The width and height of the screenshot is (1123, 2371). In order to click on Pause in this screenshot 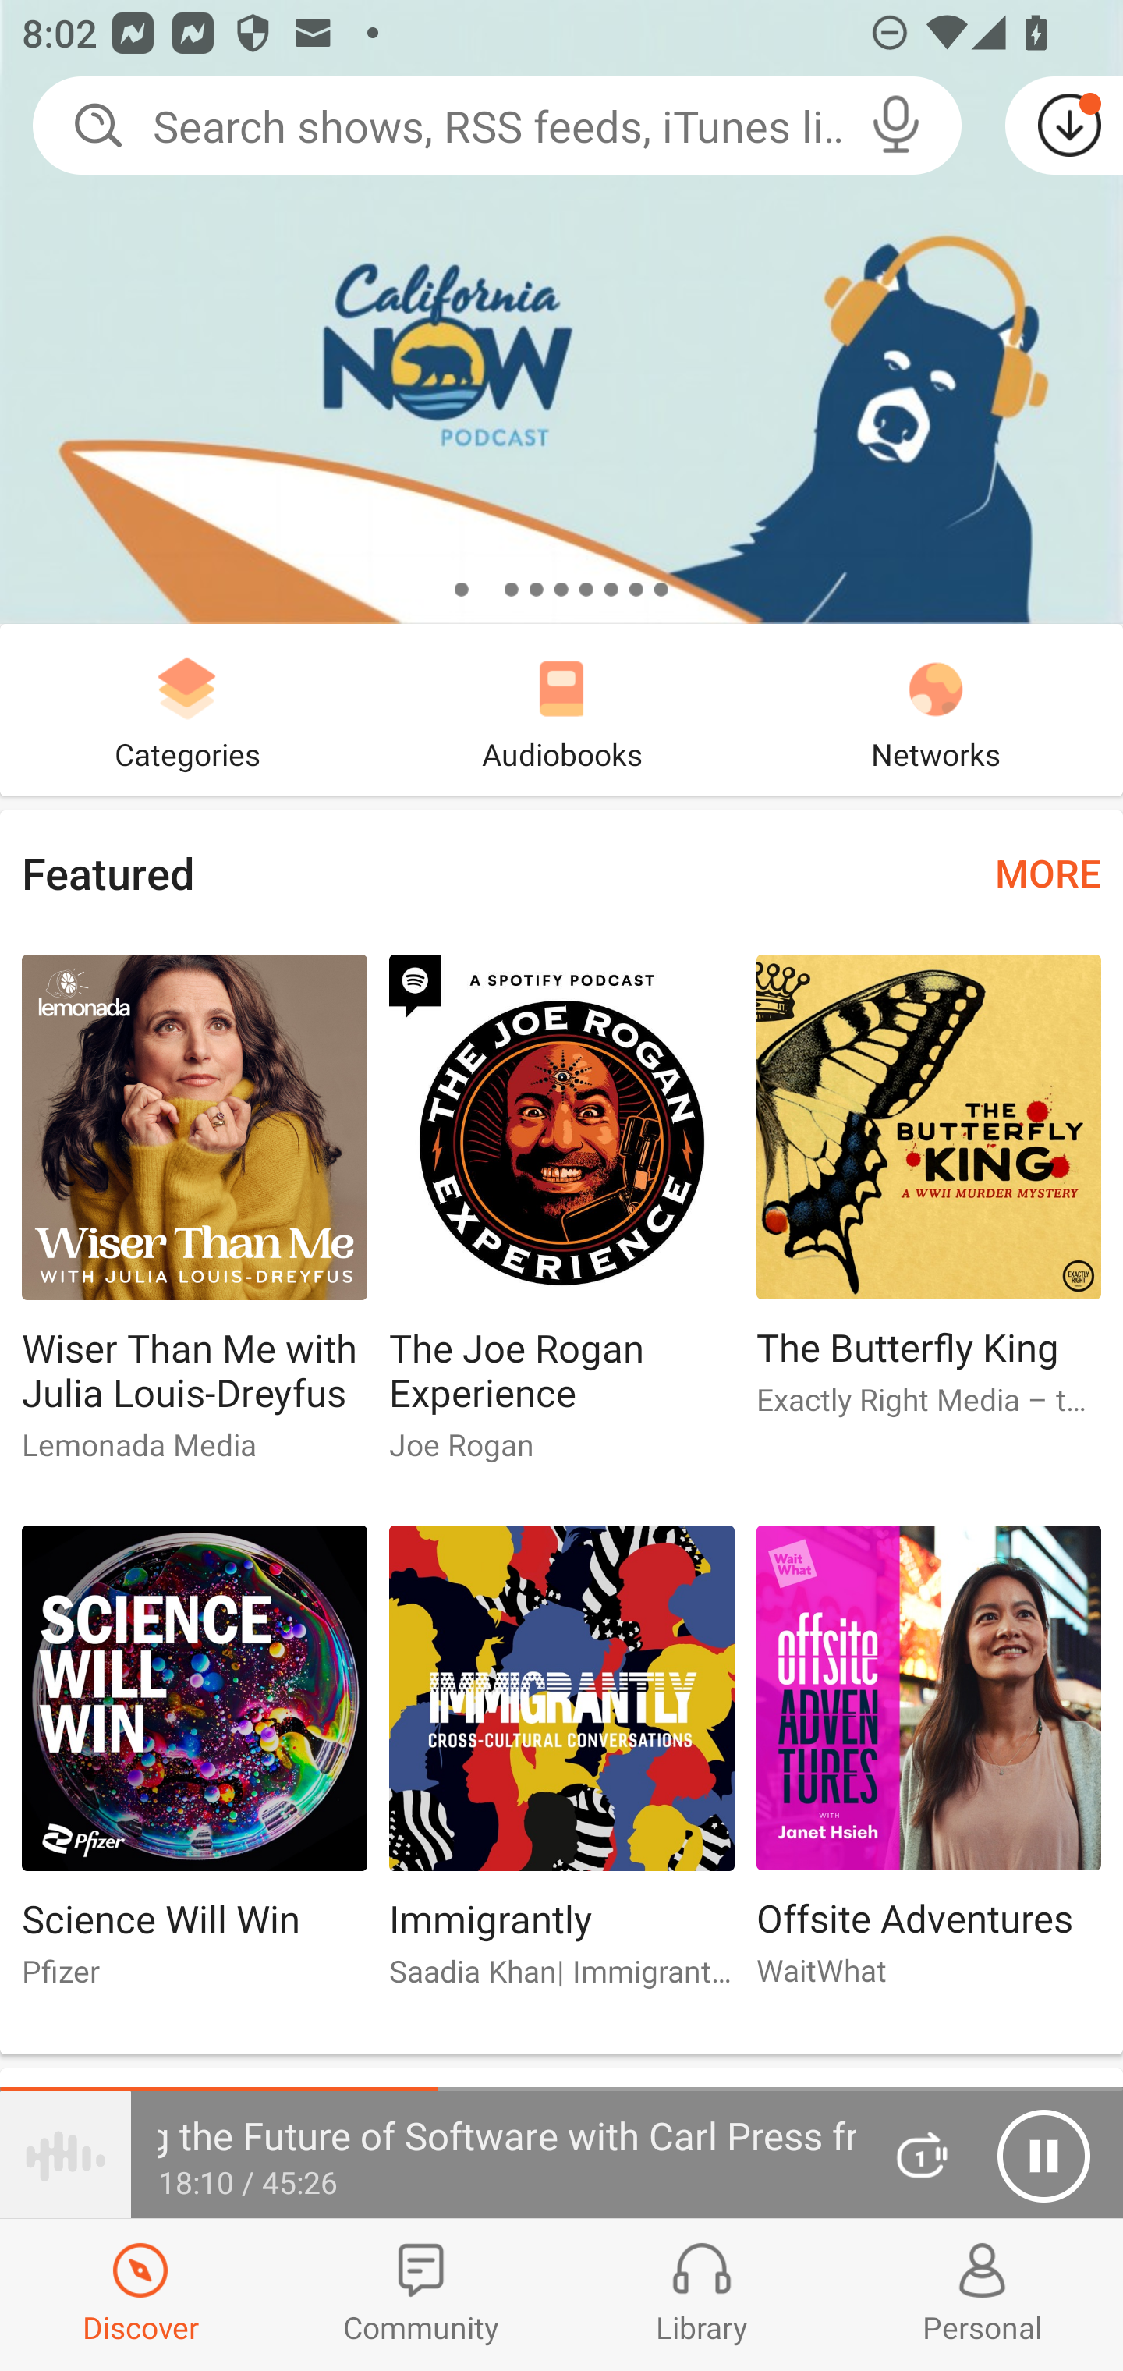, I will do `click(1043, 2156)`.